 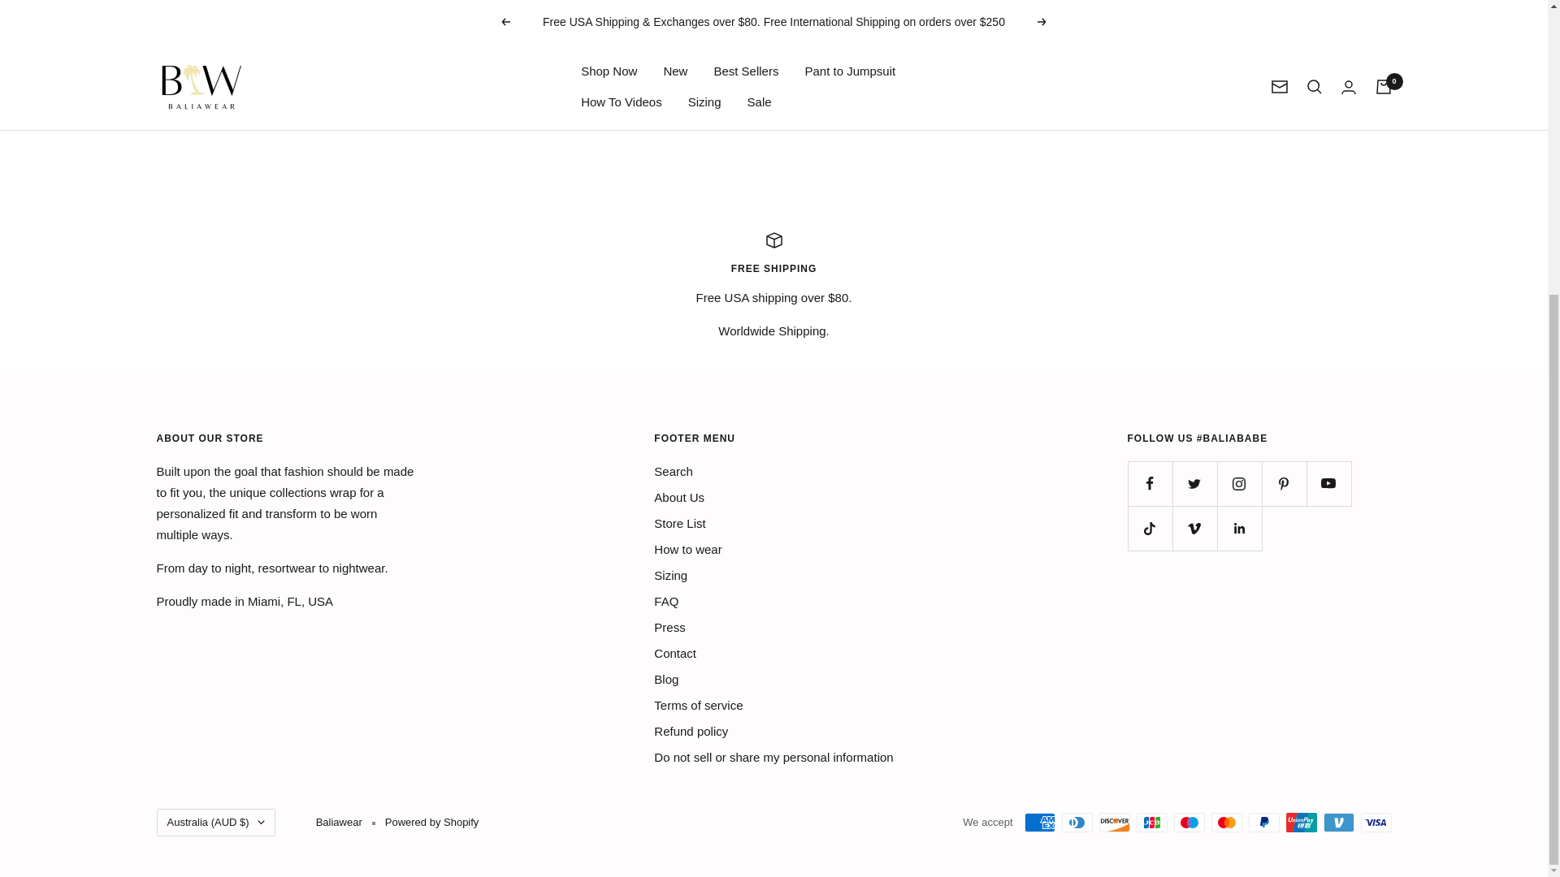 What do you see at coordinates (666, 601) in the screenshot?
I see `FAQ` at bounding box center [666, 601].